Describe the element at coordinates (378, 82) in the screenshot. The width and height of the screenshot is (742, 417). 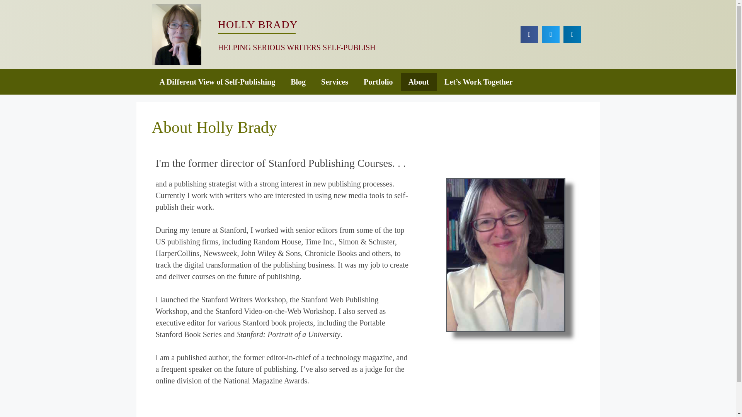
I see `Portfolio` at that location.